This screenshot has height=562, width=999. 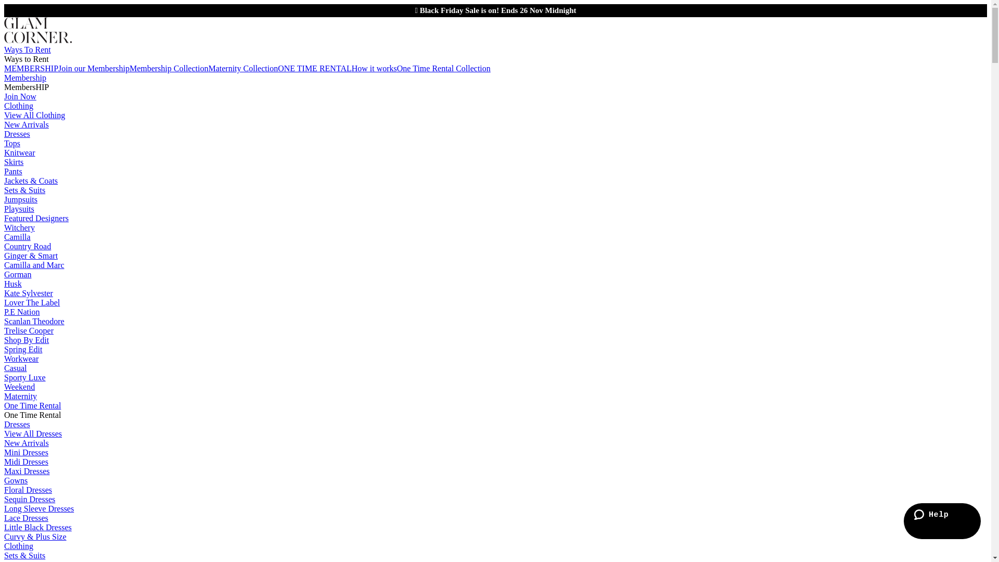 I want to click on Join Now, so click(x=20, y=97).